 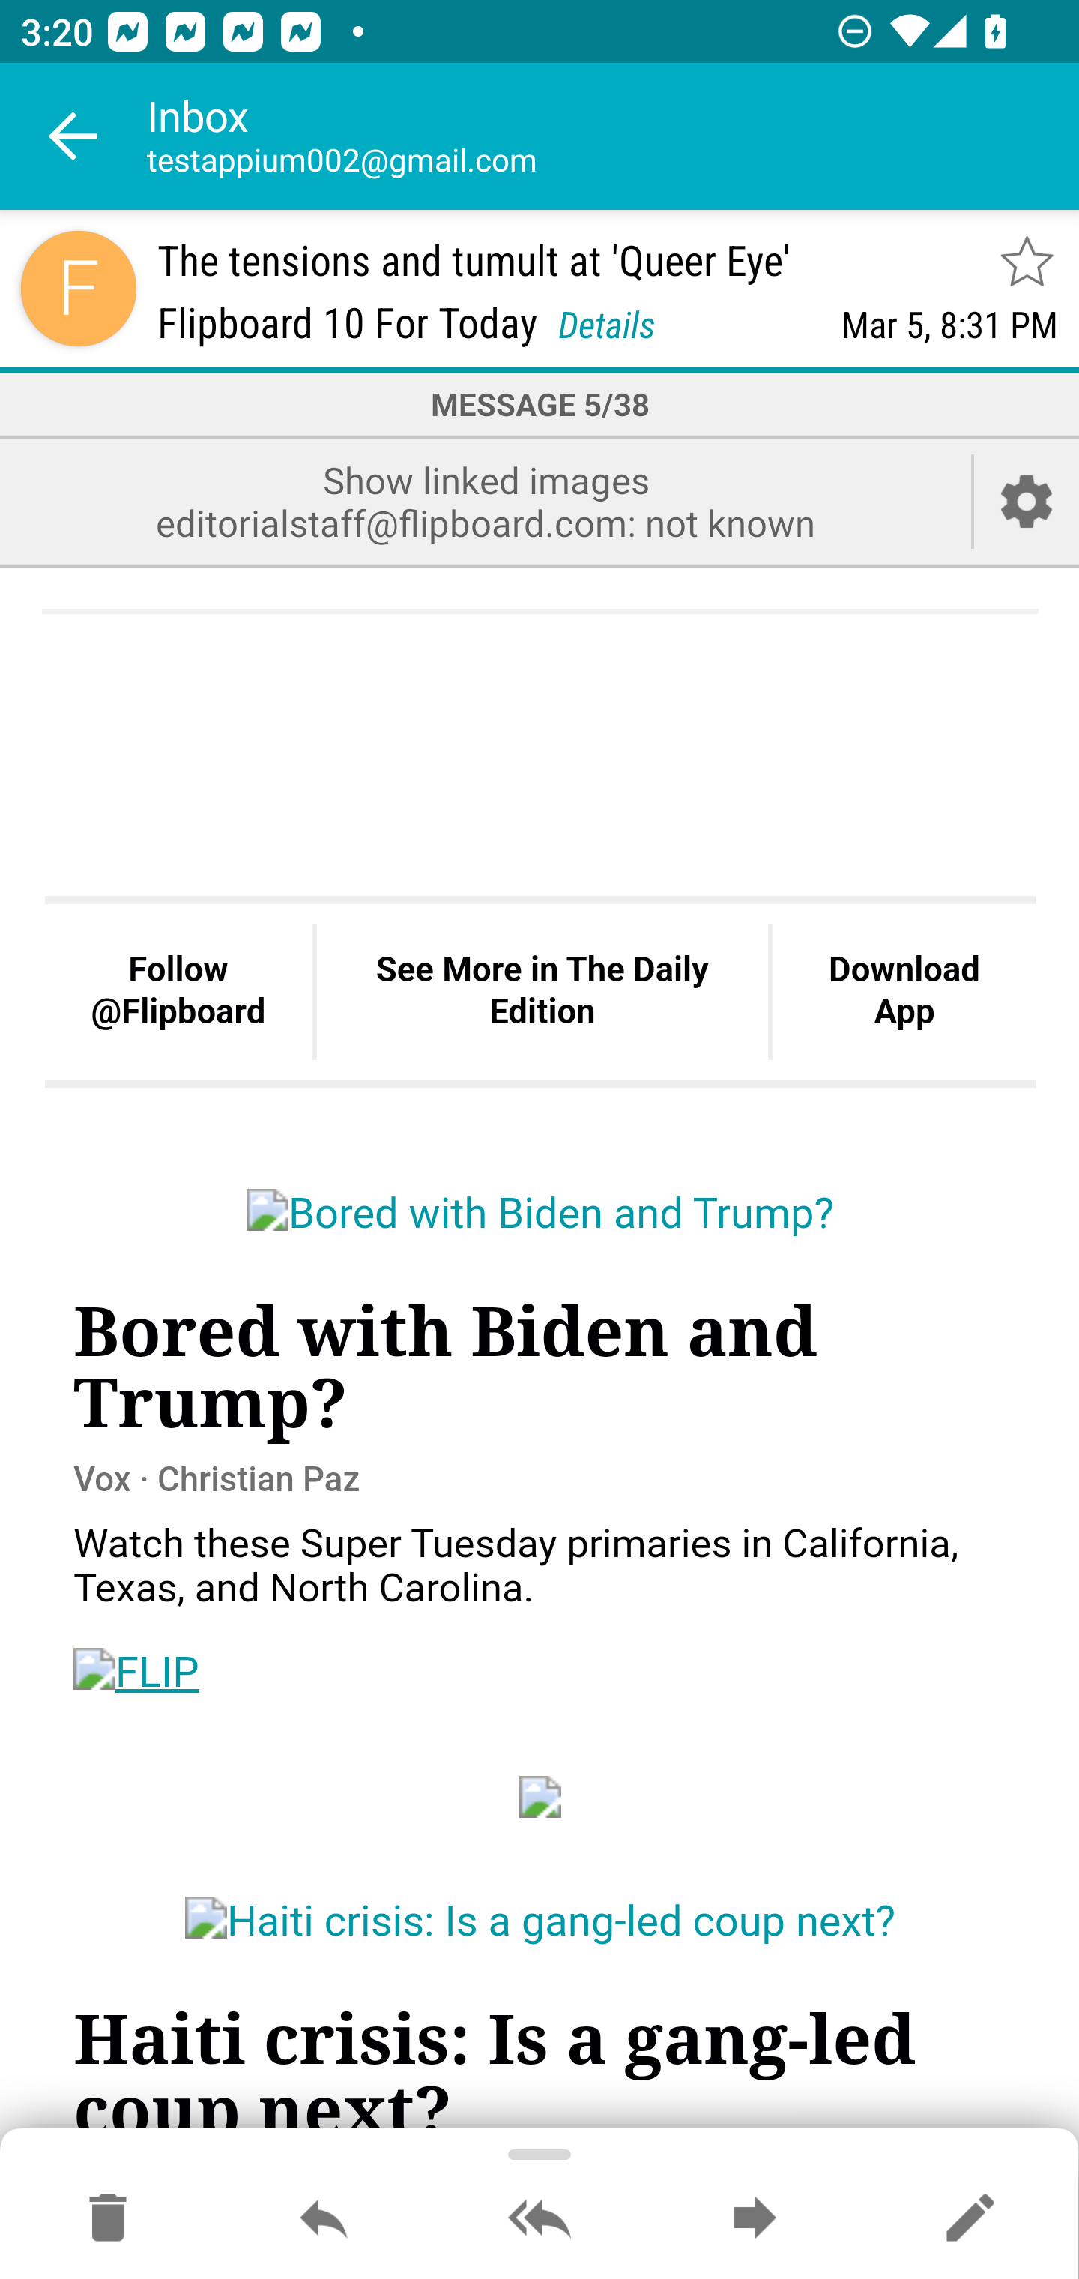 What do you see at coordinates (178, 993) in the screenshot?
I see `Follow @Flipboard Follow  @Flipboard` at bounding box center [178, 993].